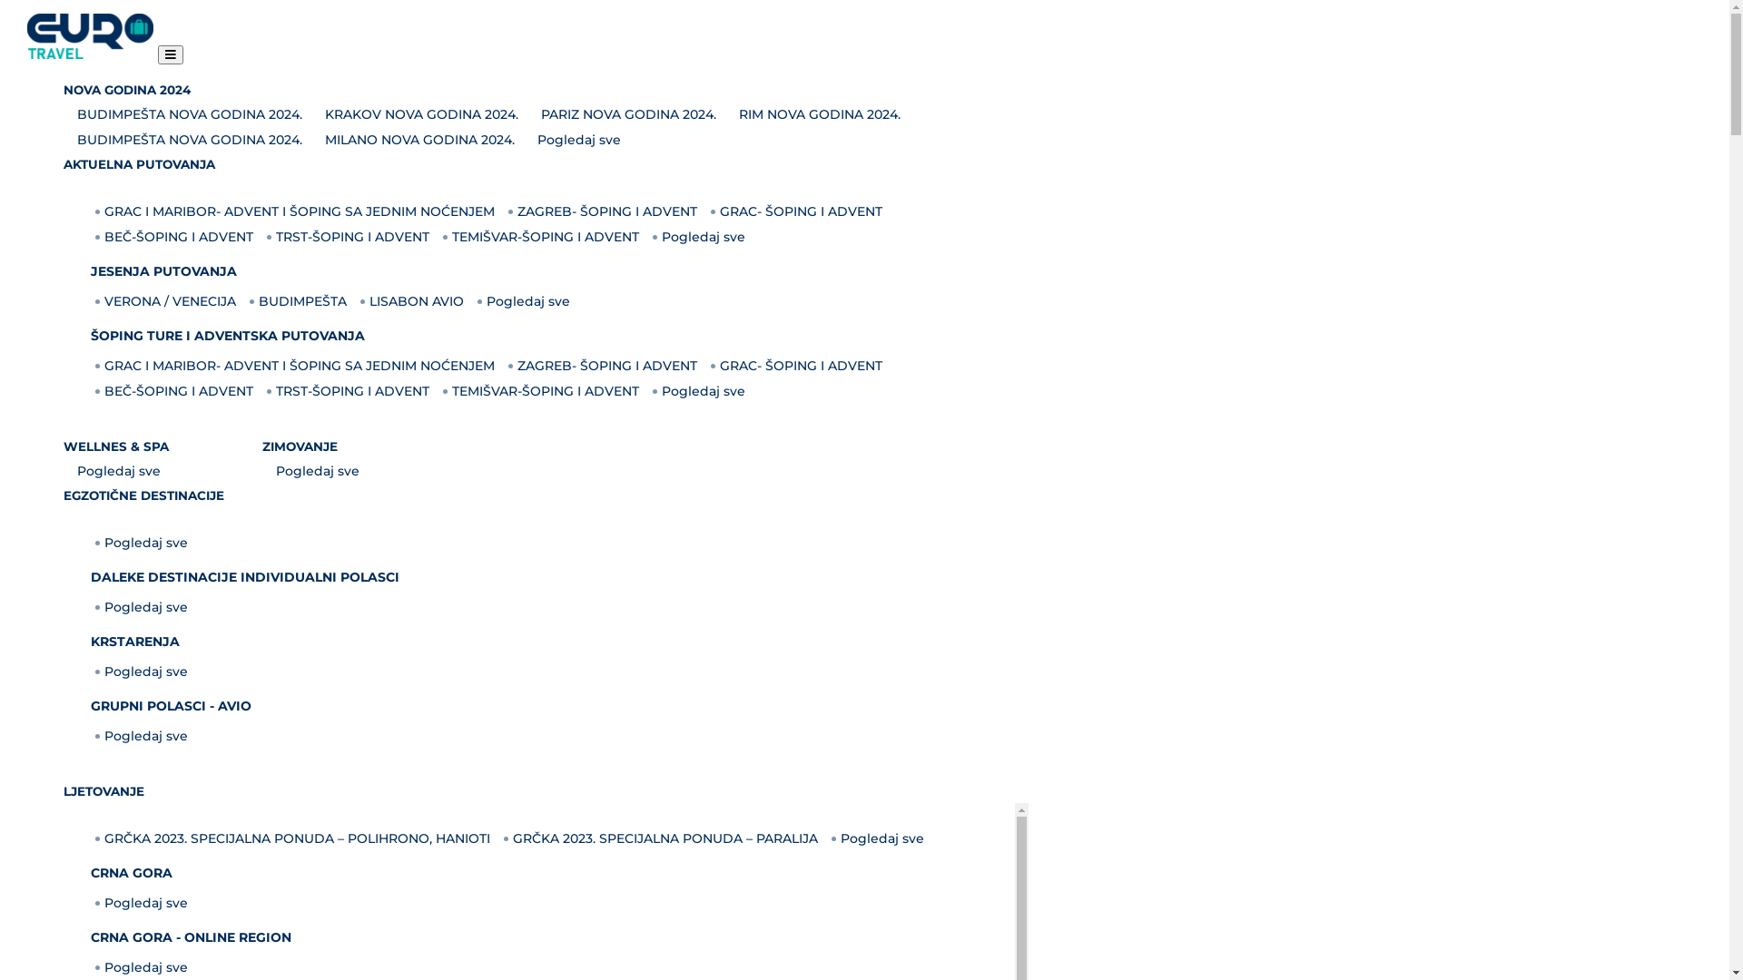 This screenshot has height=980, width=1743. I want to click on JESENJA PUTOVANJA, so click(163, 271).